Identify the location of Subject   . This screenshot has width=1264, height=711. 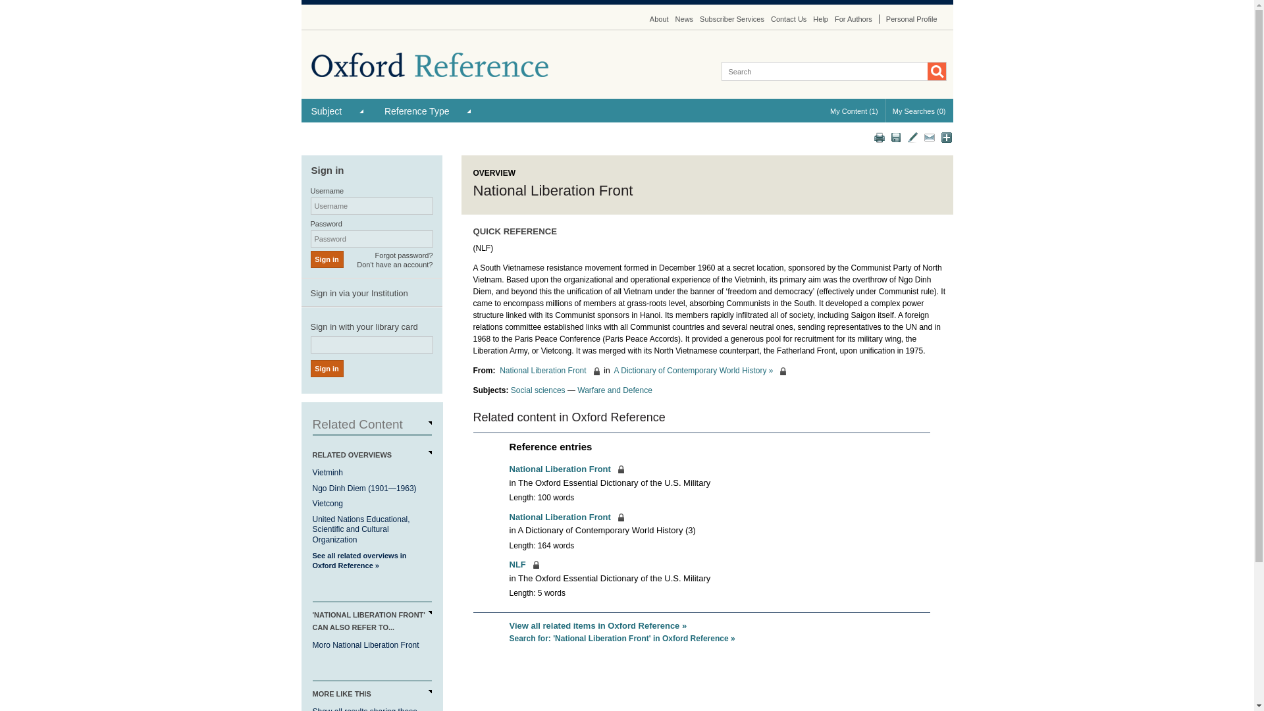
(338, 111).